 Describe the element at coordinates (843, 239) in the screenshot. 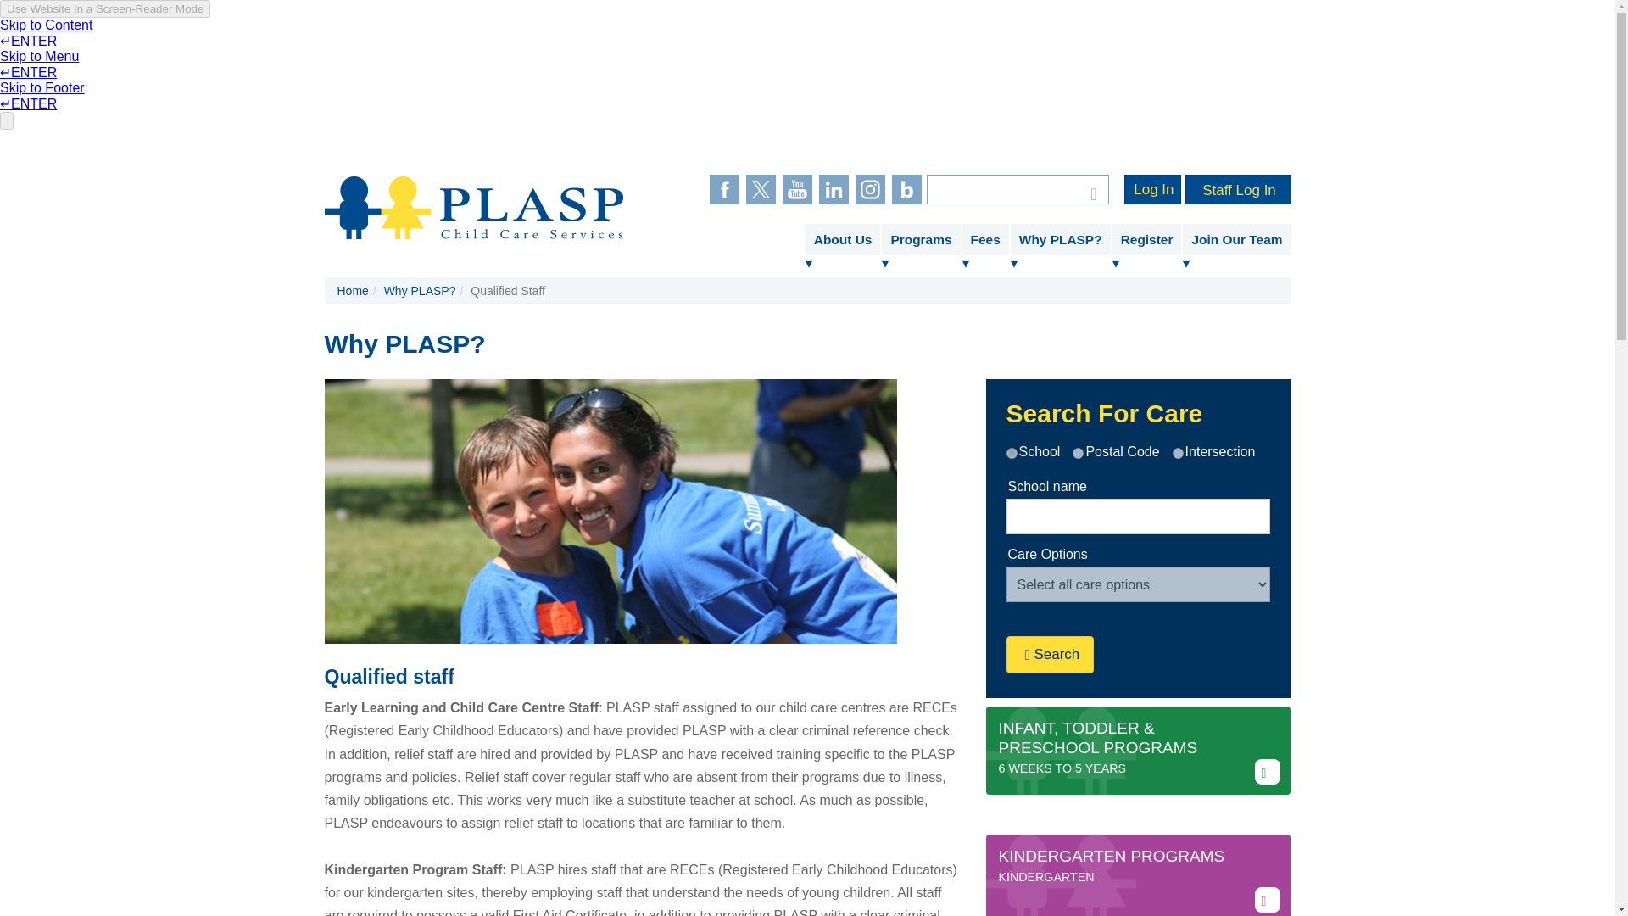

I see `About Us` at that location.